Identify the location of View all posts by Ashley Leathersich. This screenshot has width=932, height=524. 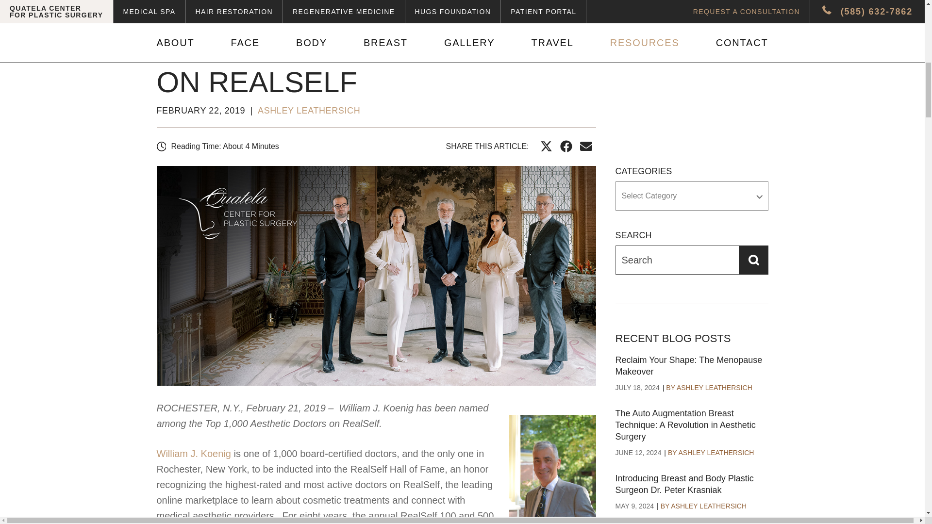
(309, 111).